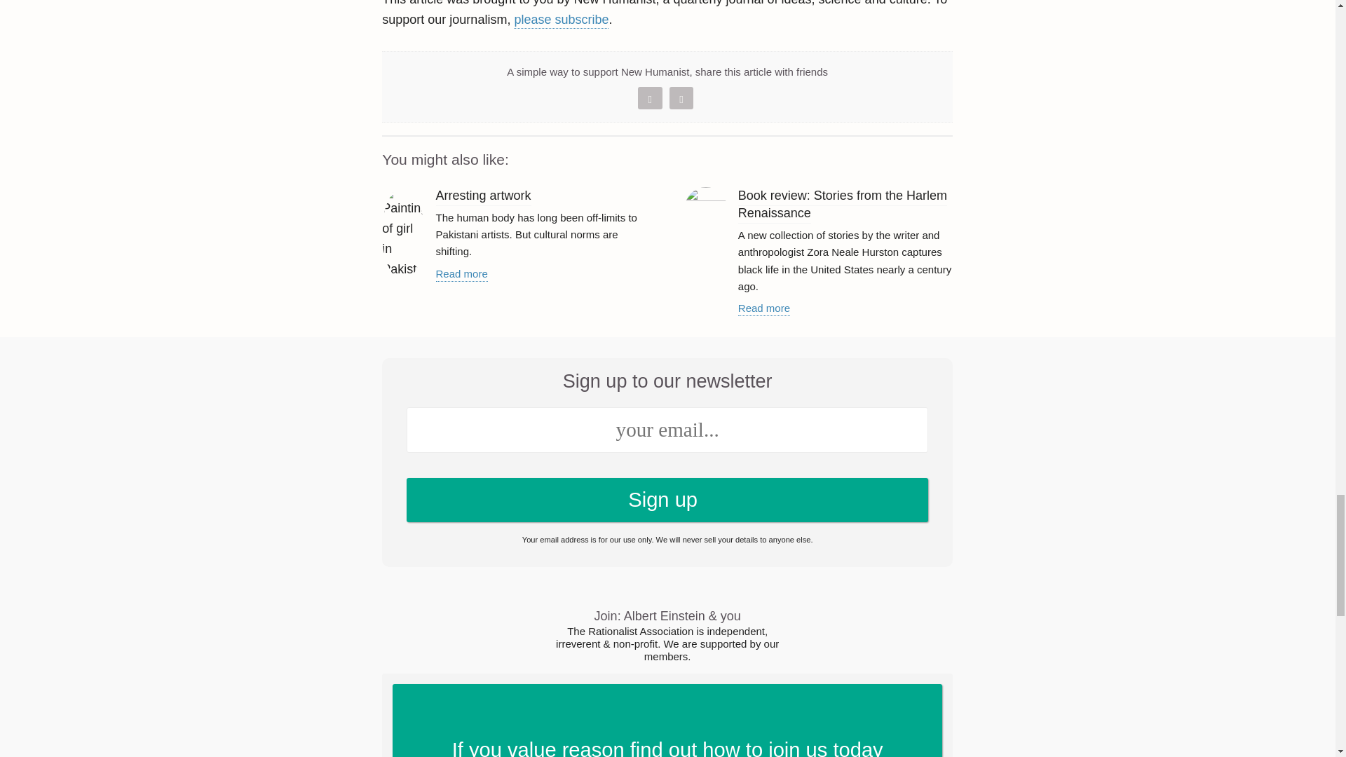 This screenshot has height=757, width=1346. Describe the element at coordinates (484, 196) in the screenshot. I see `Sign up` at that location.